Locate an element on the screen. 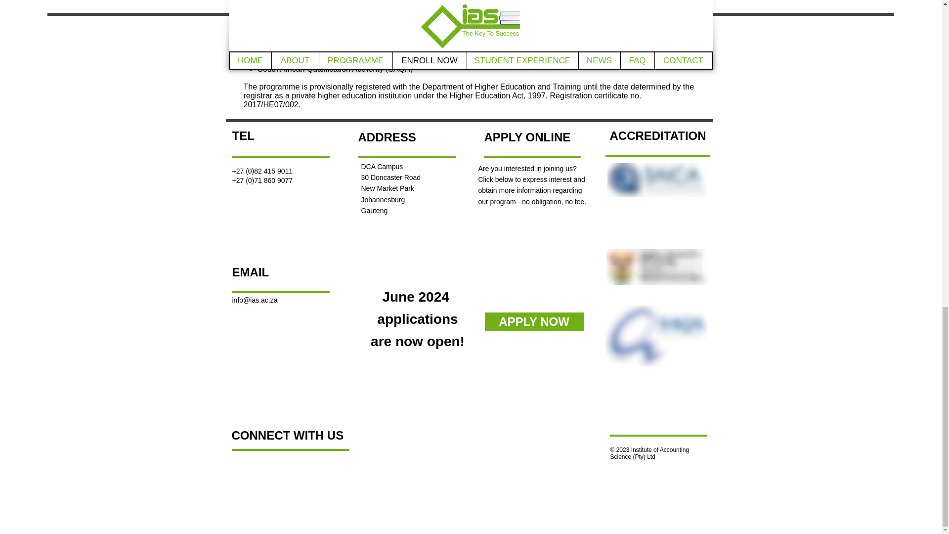 The width and height of the screenshot is (949, 534). Read More is located at coordinates (471, 3).